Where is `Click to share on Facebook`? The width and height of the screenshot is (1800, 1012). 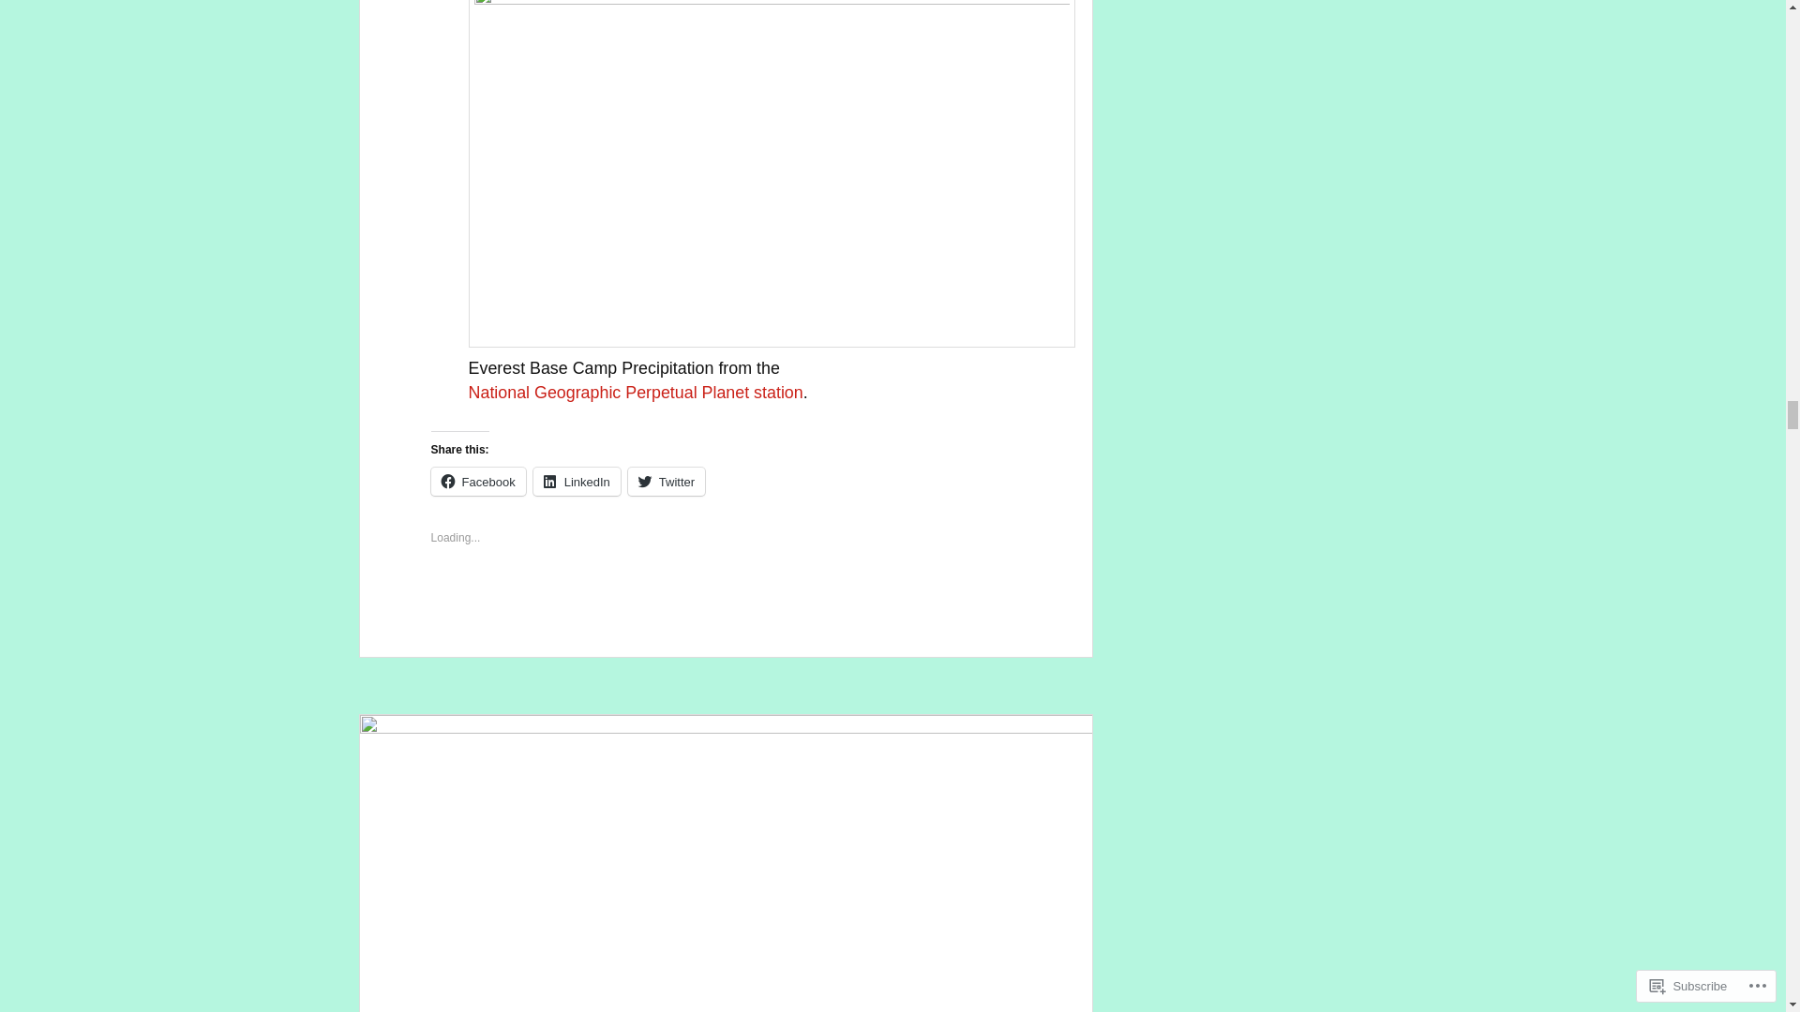
Click to share on Facebook is located at coordinates (478, 482).